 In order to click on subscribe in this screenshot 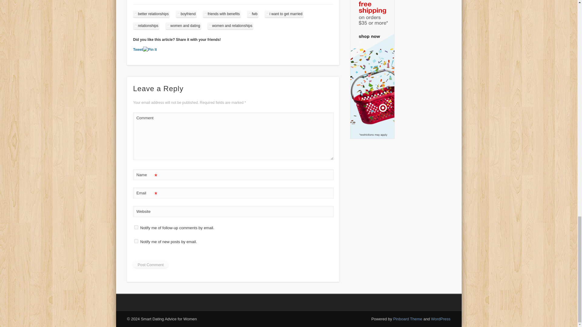, I will do `click(136, 227)`.